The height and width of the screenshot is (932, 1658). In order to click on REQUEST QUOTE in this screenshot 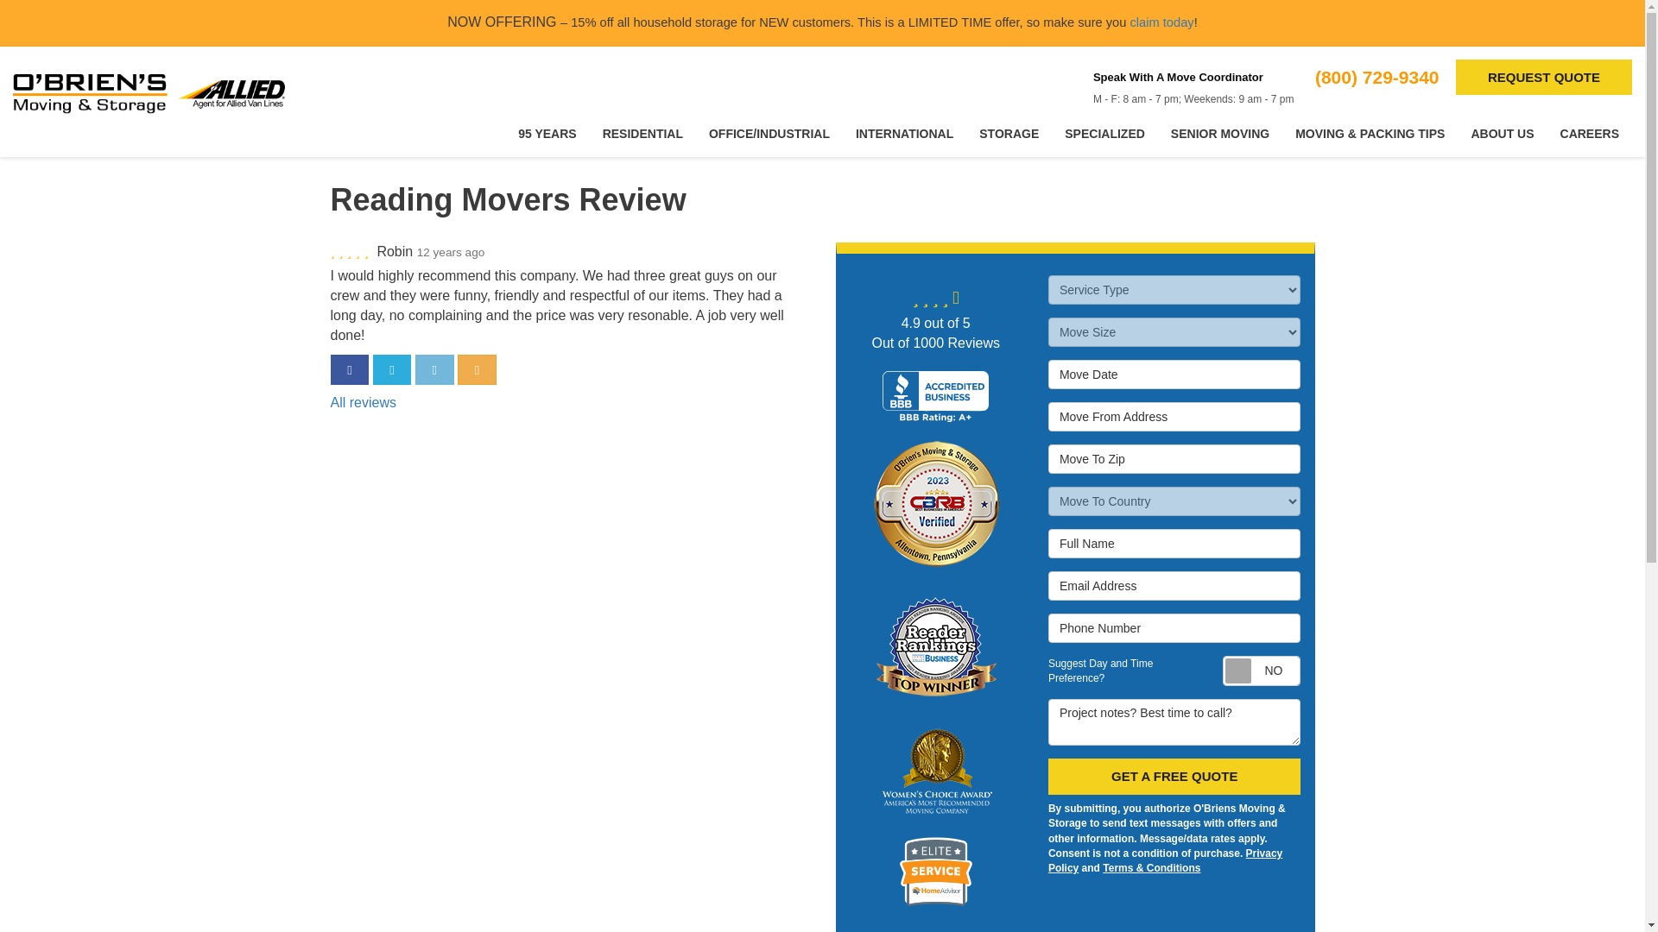, I will do `click(1543, 78)`.